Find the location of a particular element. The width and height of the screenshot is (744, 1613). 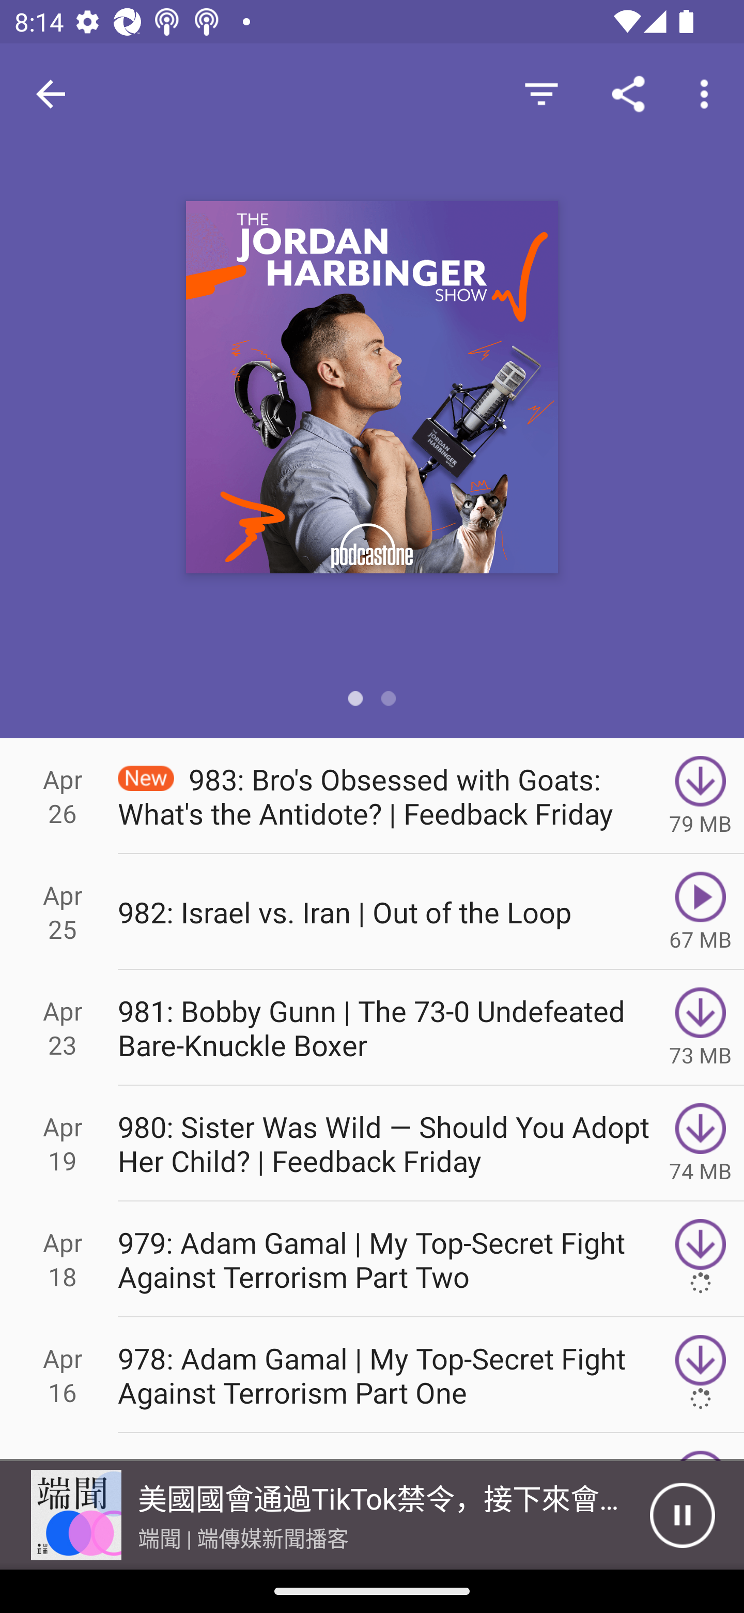

Hide Episodes is located at coordinates (541, 93).